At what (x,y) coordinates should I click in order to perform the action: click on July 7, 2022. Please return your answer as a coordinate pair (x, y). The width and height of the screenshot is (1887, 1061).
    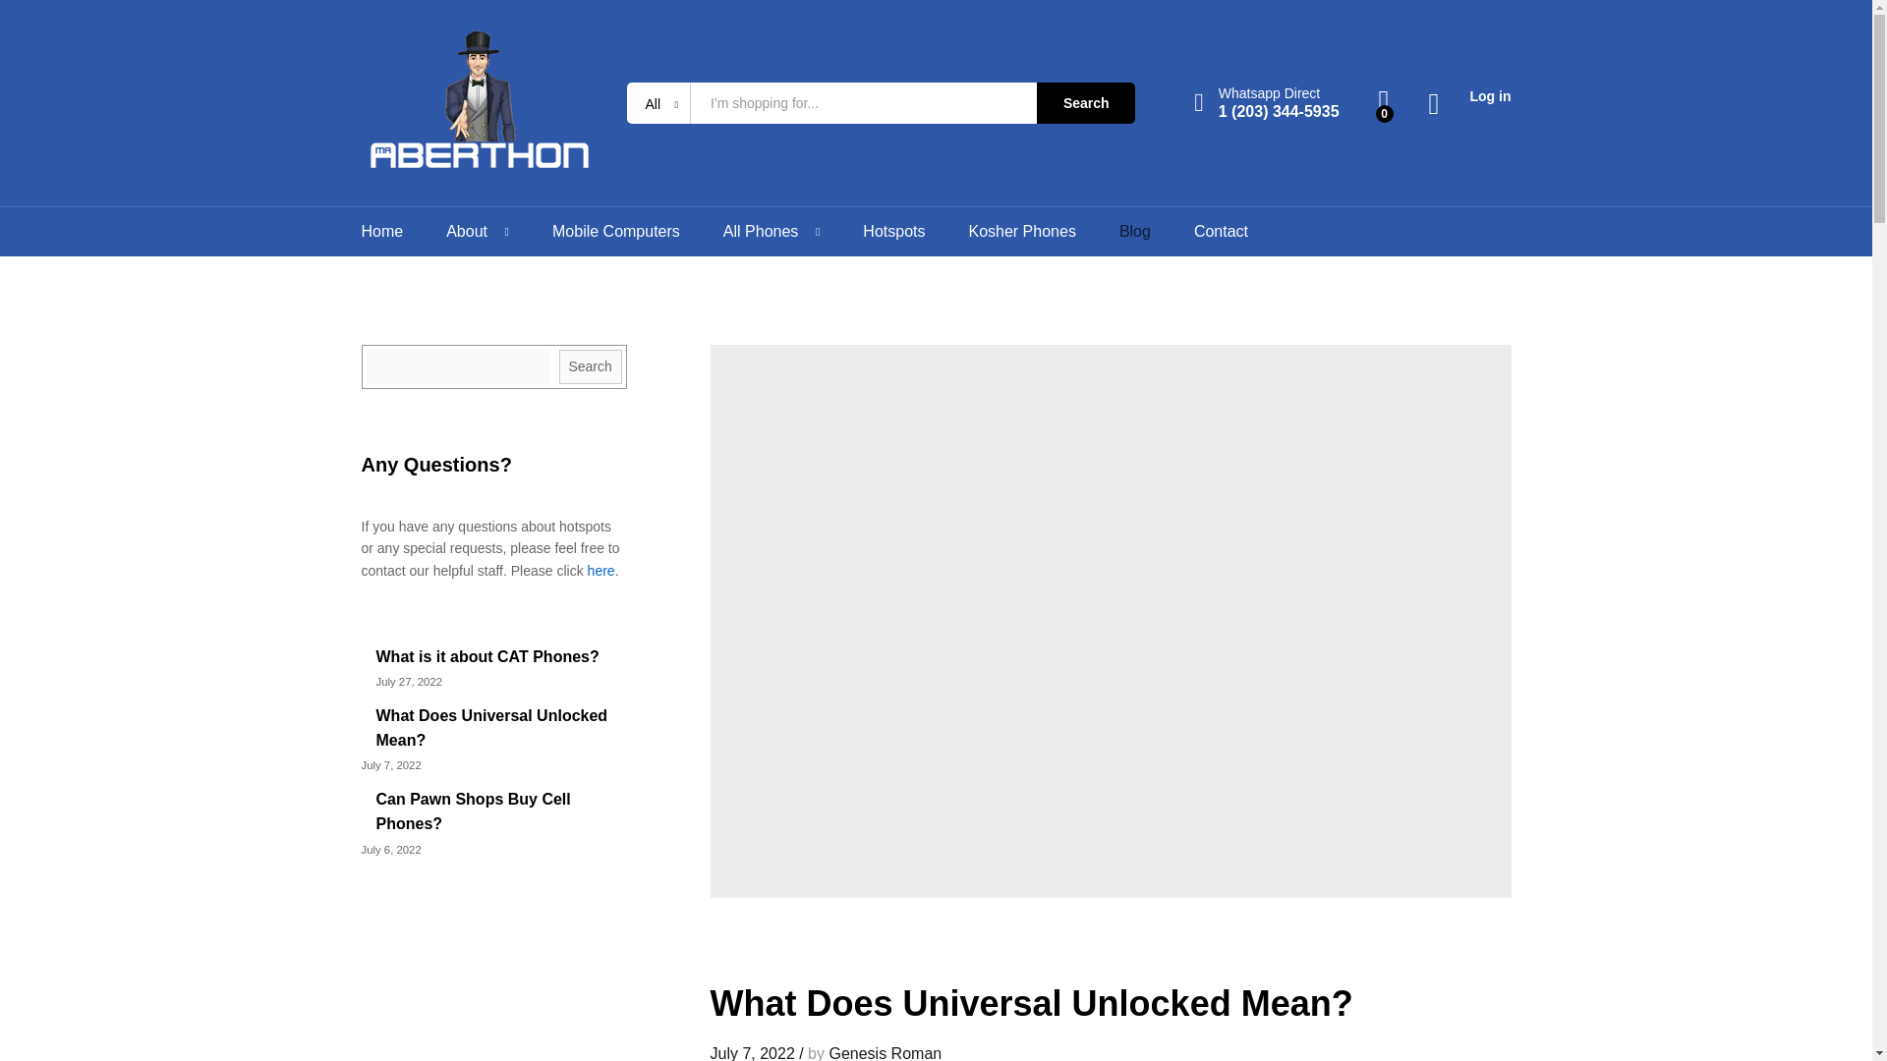
    Looking at the image, I should click on (751, 1053).